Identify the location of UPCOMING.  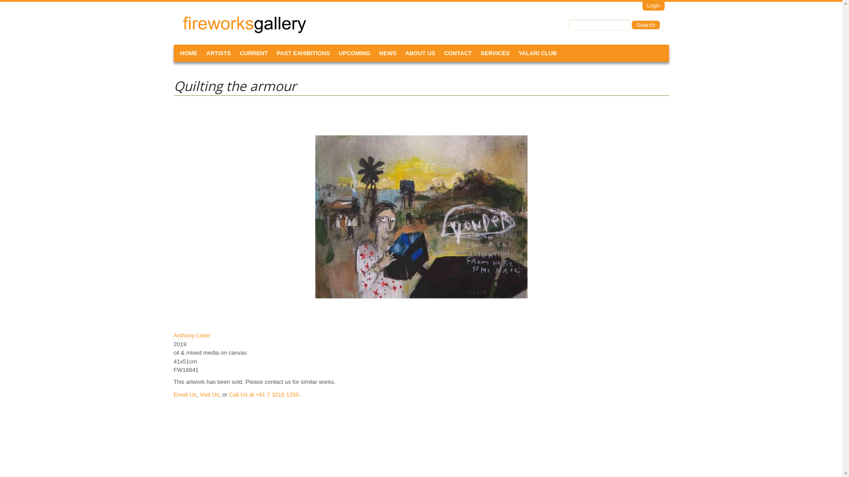
(355, 53).